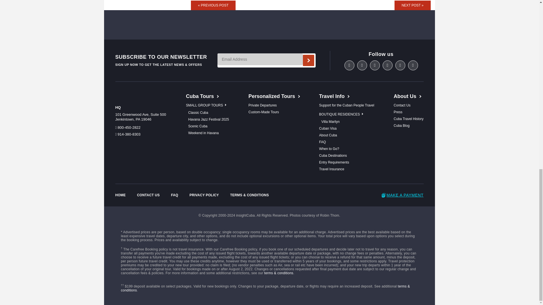 The width and height of the screenshot is (543, 305). Describe the element at coordinates (408, 119) in the screenshot. I see `Cuba Travel History` at that location.